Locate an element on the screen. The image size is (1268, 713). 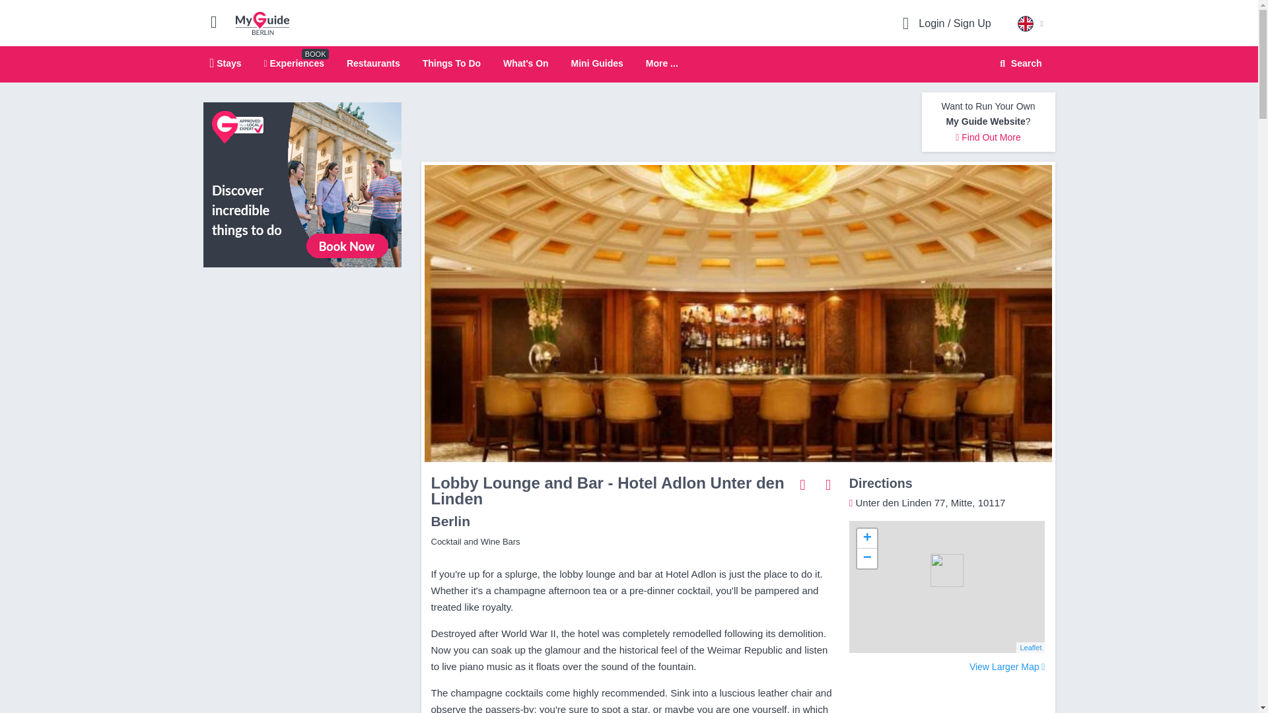
Search is located at coordinates (1018, 63).